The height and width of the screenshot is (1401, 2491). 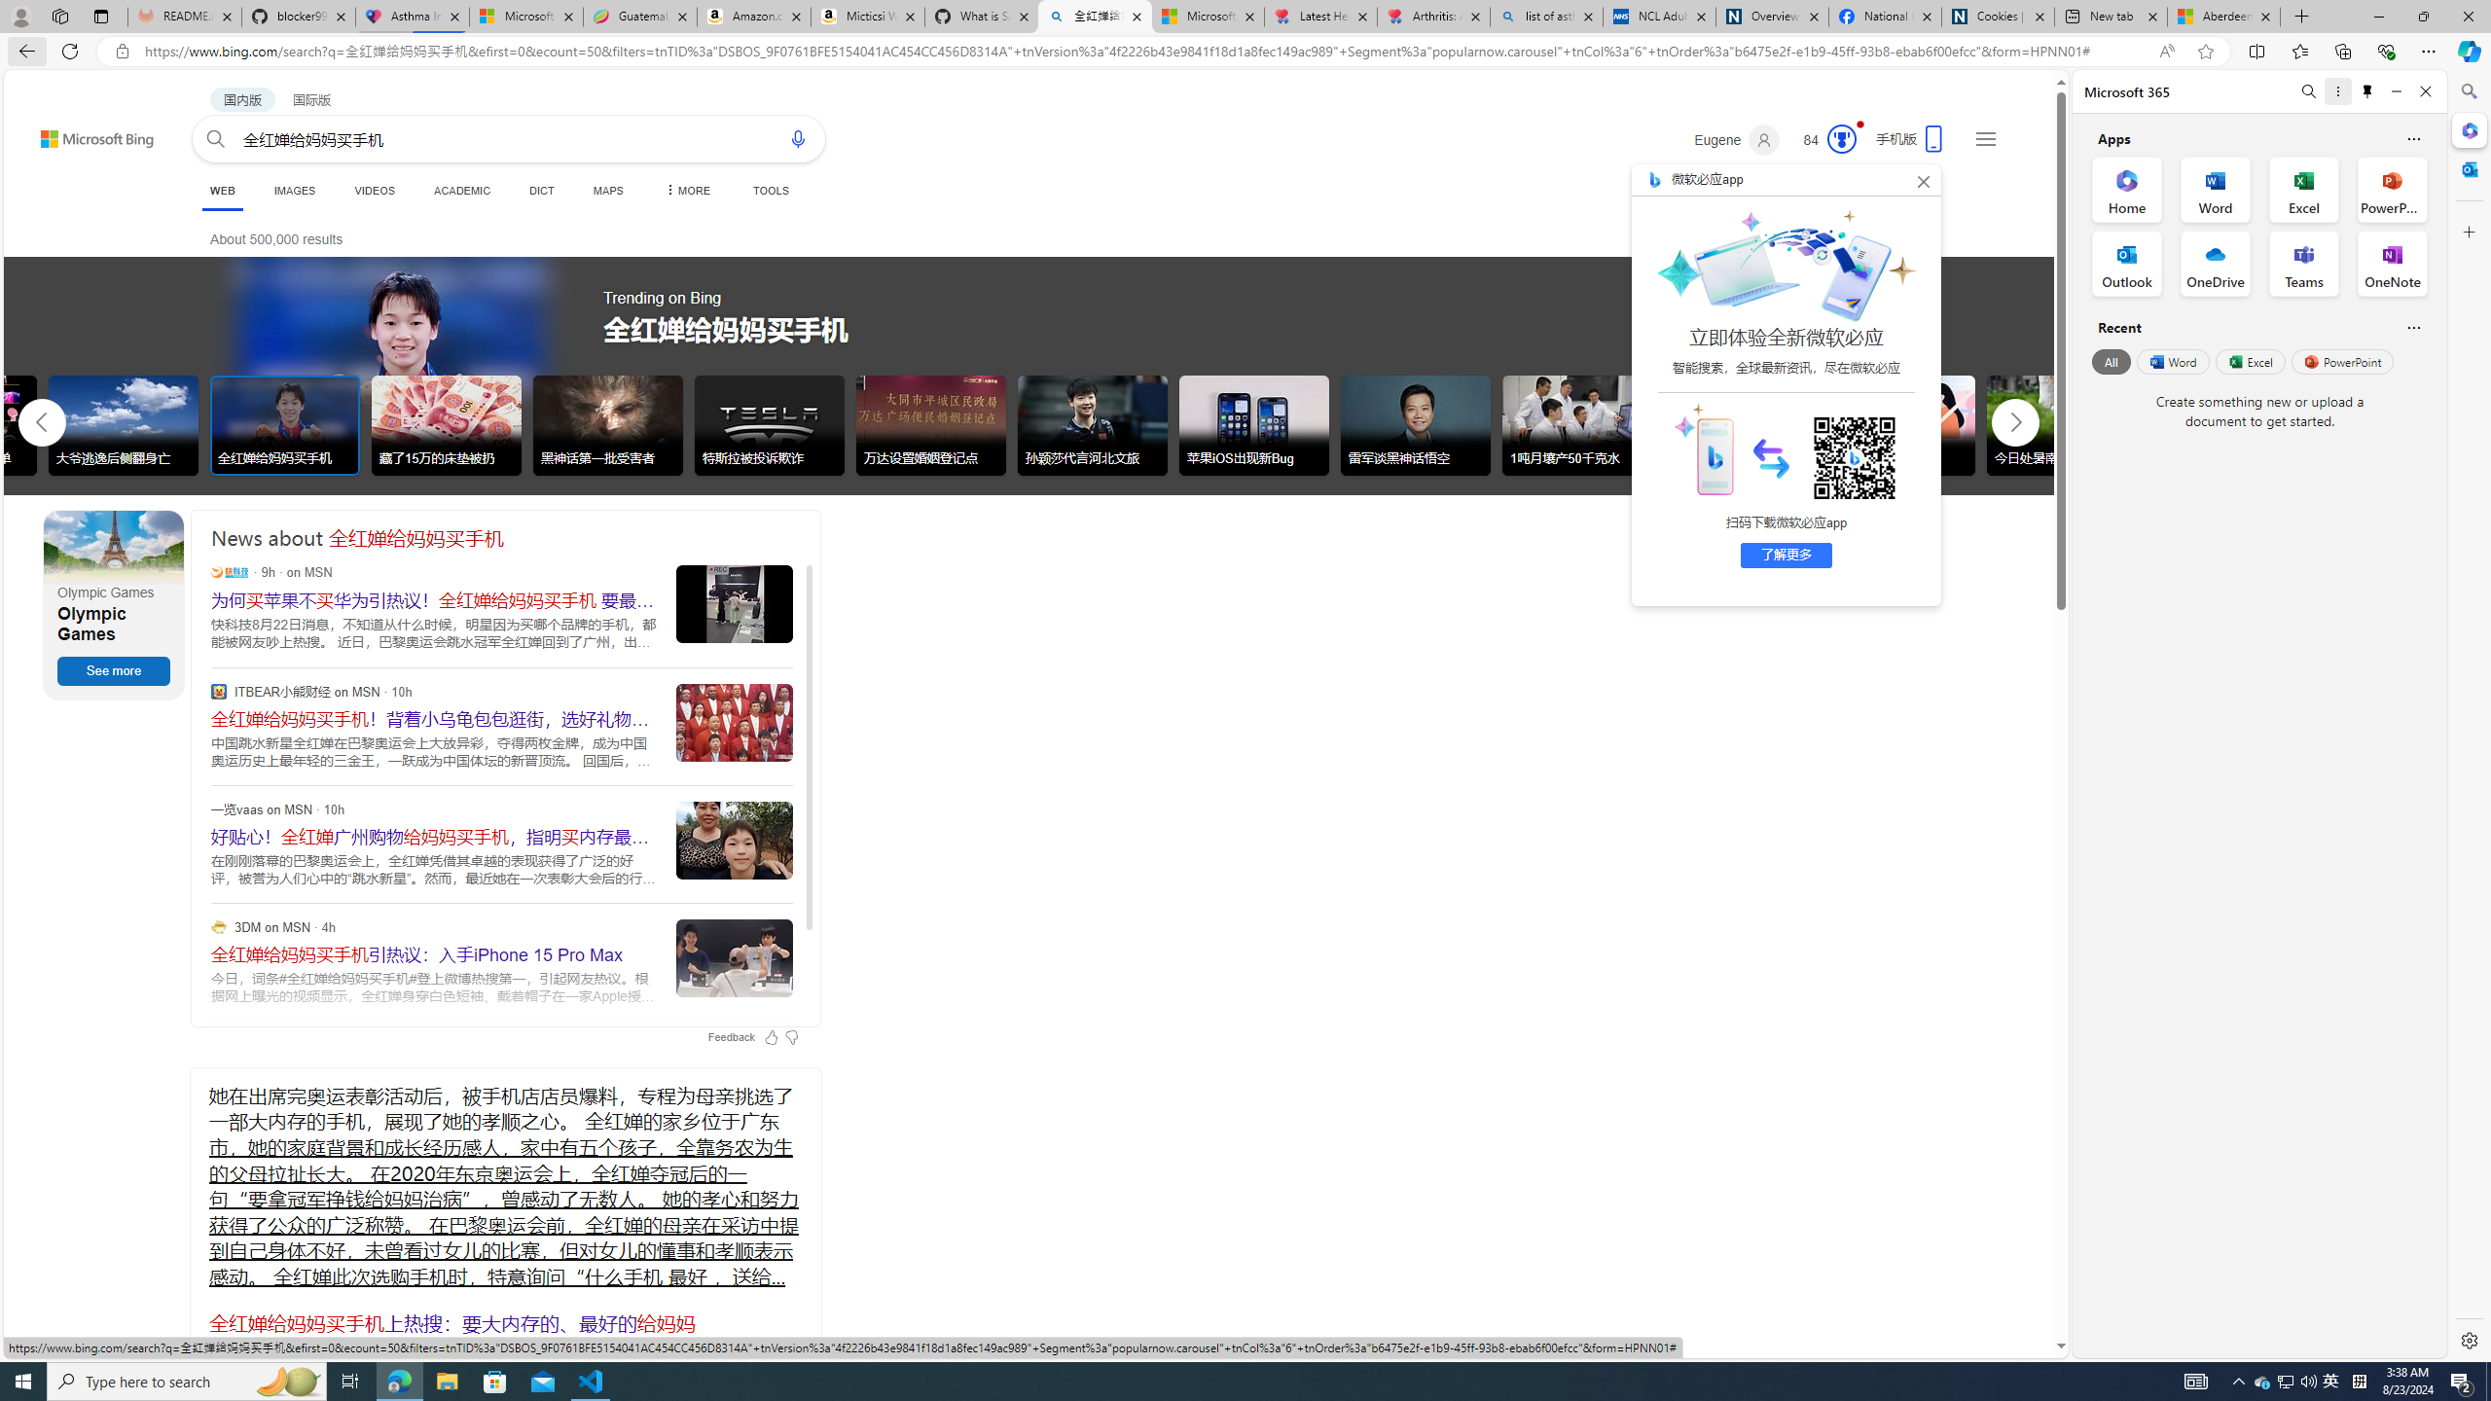 What do you see at coordinates (1702, 448) in the screenshot?
I see `Class: rms_img` at bounding box center [1702, 448].